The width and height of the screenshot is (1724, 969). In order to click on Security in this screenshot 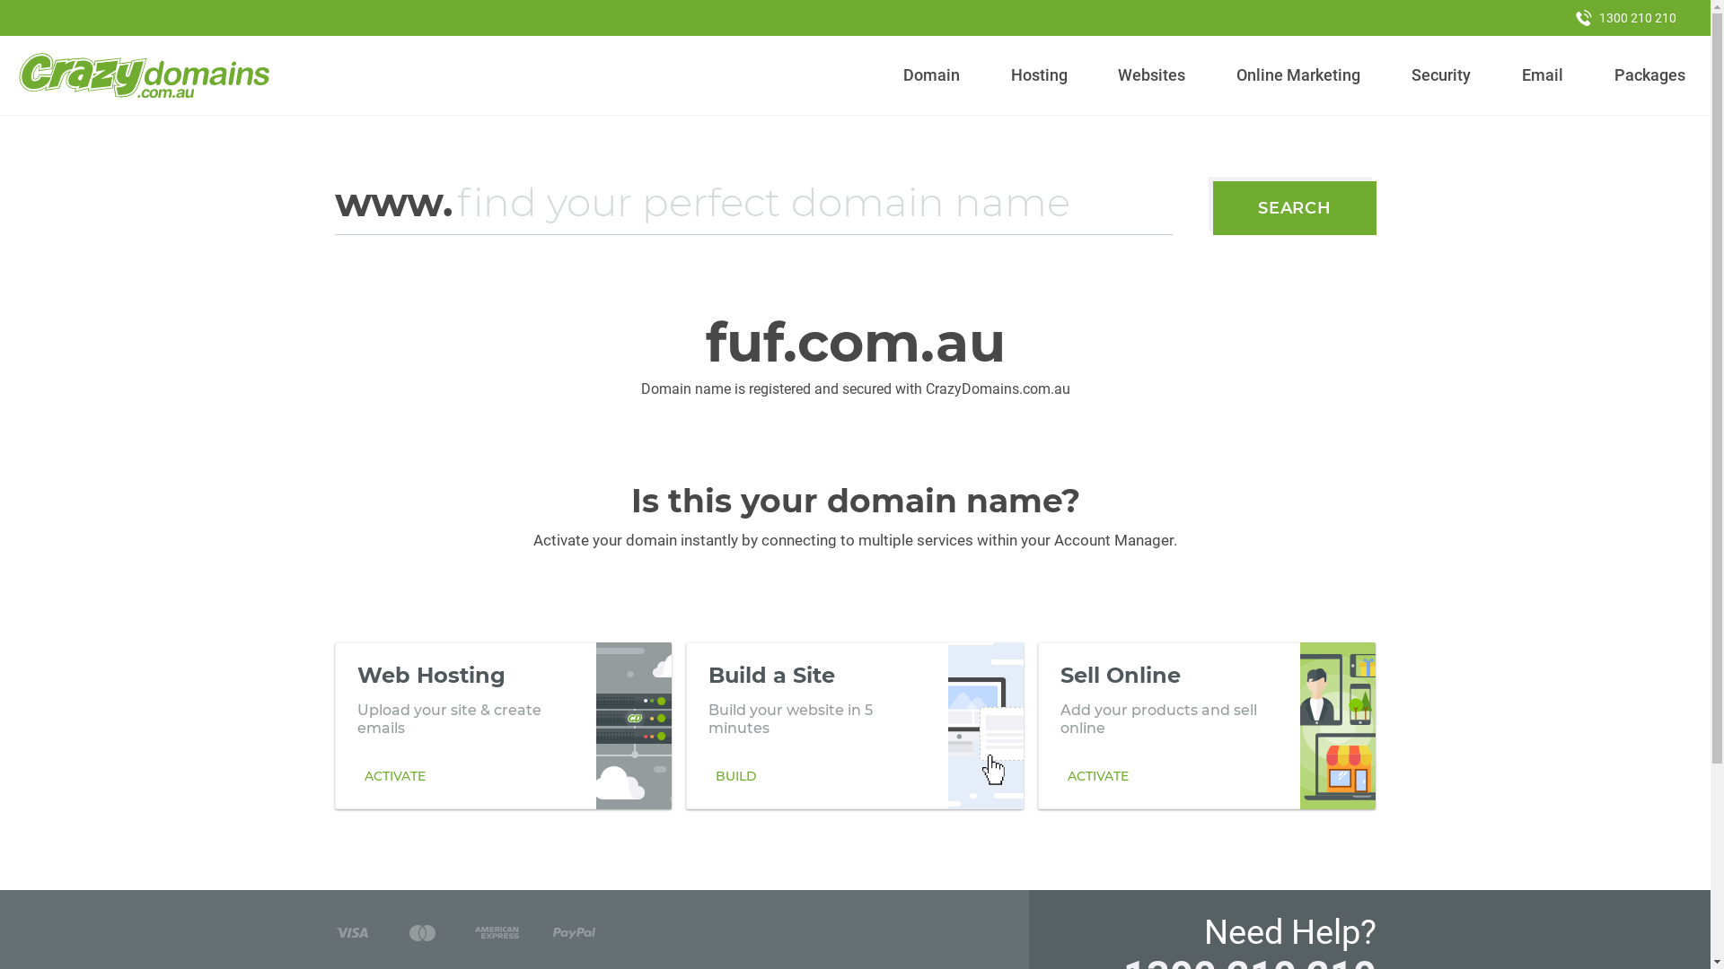, I will do `click(1442, 75)`.